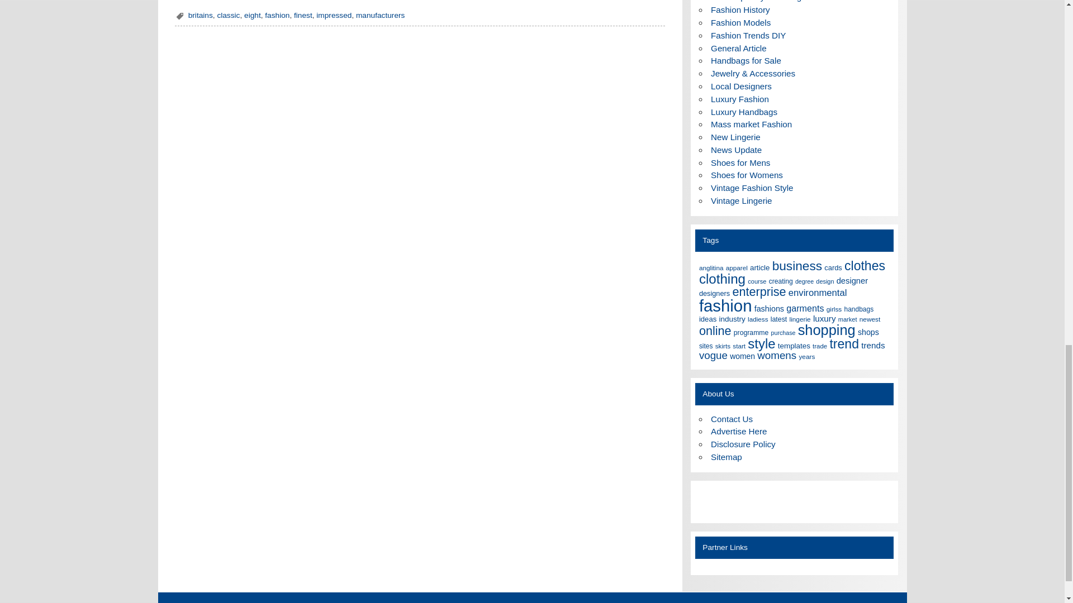  What do you see at coordinates (200, 15) in the screenshot?
I see `britains` at bounding box center [200, 15].